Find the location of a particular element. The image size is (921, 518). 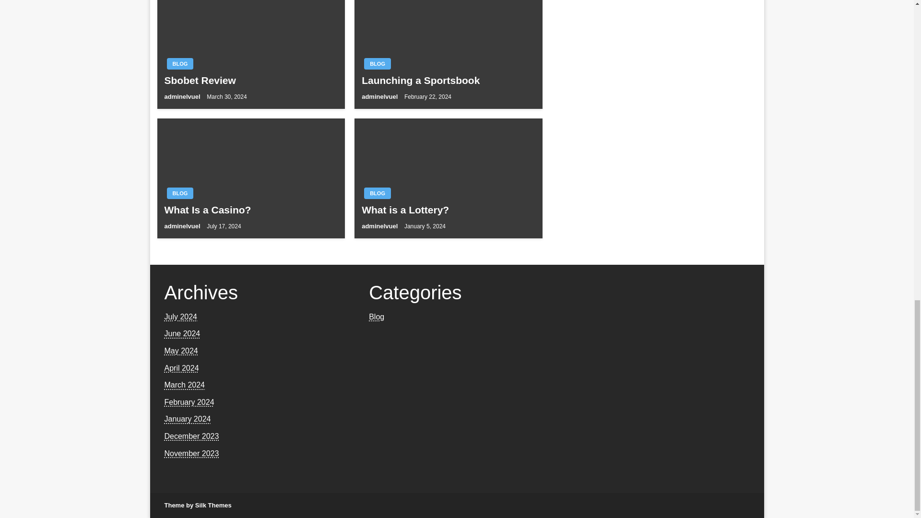

Sbobet Review is located at coordinates (250, 81).